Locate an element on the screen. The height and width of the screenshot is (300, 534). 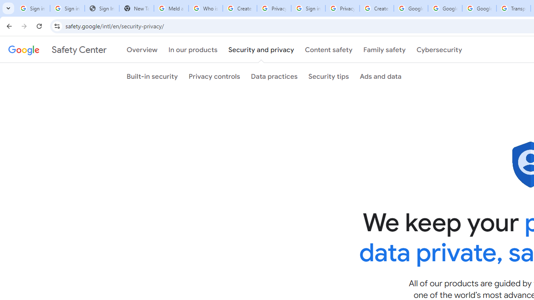
General is located at coordinates (323, 122).